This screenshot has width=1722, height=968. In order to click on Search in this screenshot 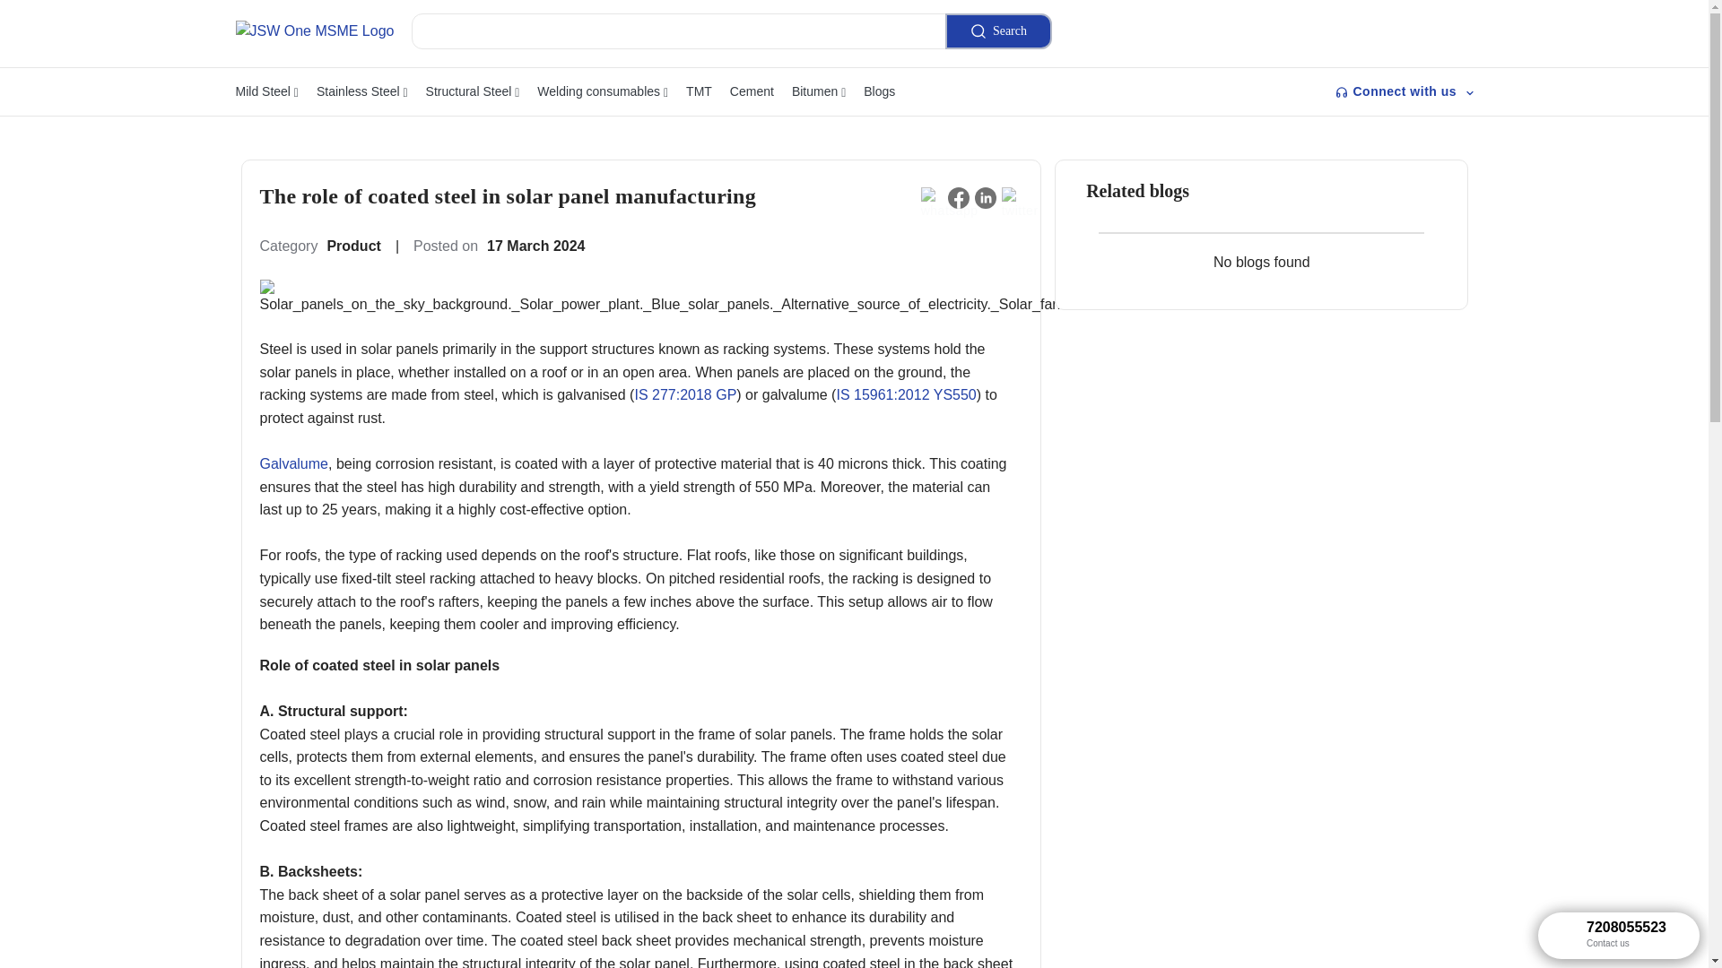, I will do `click(999, 31)`.